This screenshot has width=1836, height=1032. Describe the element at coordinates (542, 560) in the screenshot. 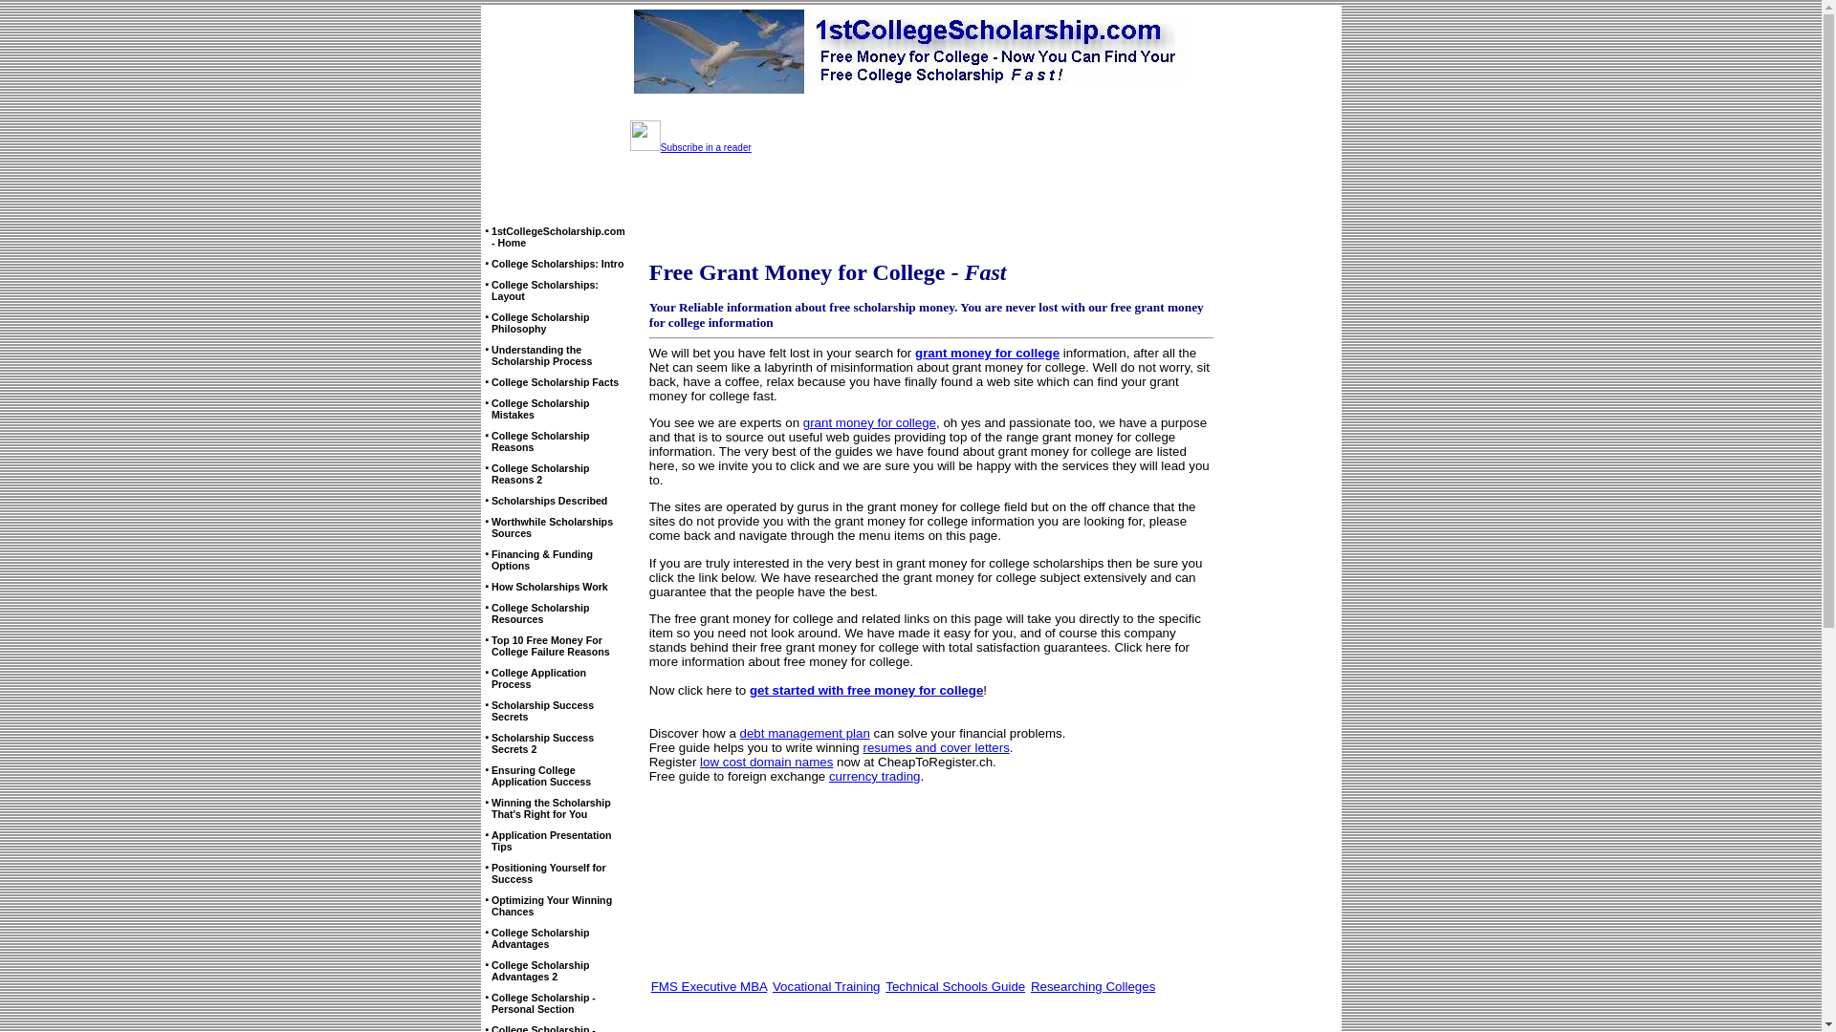

I see `Financing & Funding Options` at that location.